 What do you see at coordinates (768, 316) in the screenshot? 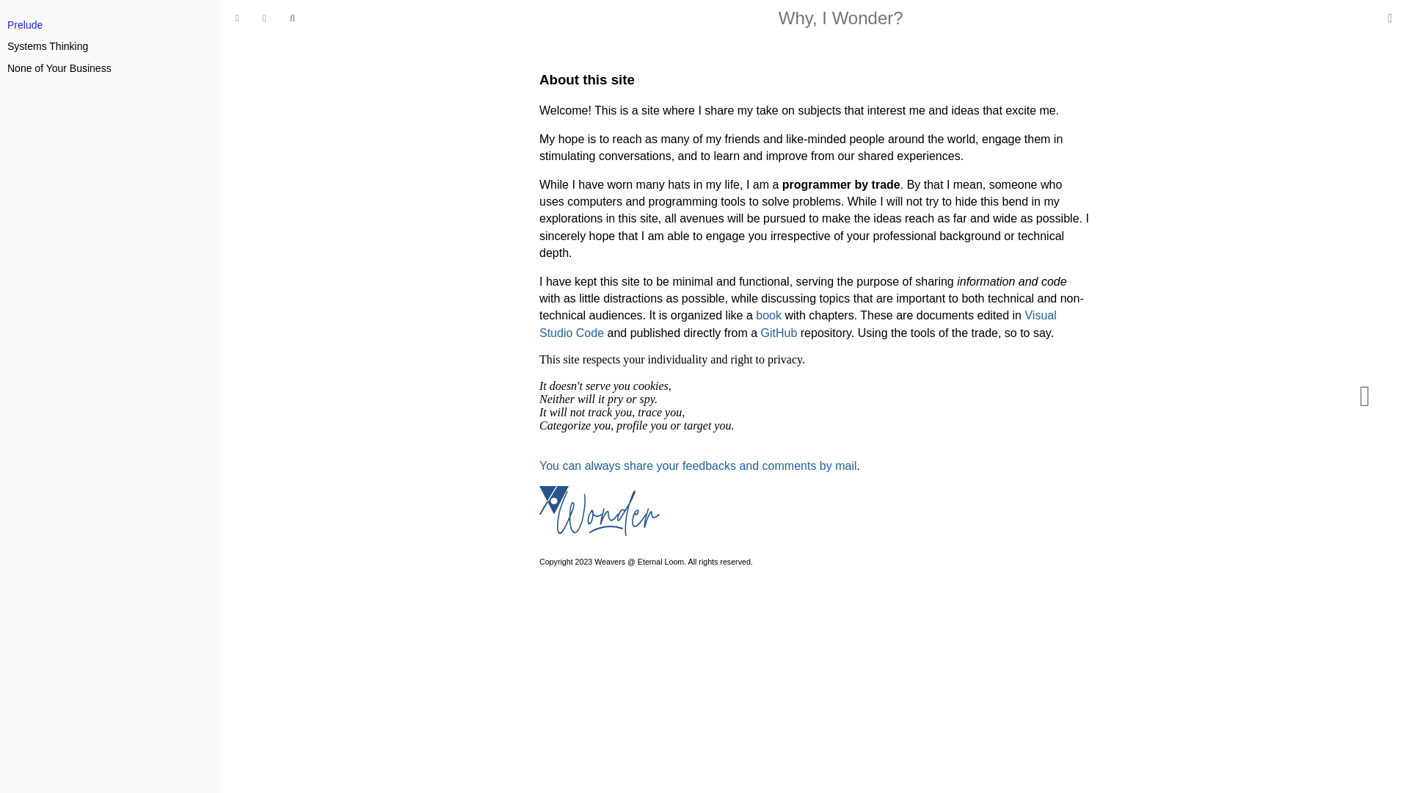
I see `book` at bounding box center [768, 316].